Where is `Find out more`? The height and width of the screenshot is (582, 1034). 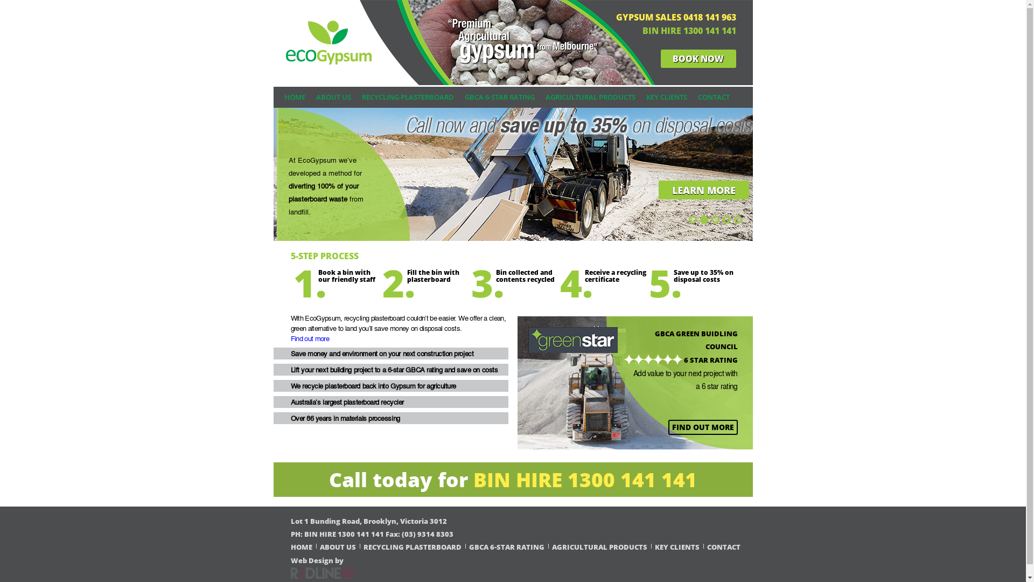
Find out more is located at coordinates (310, 338).